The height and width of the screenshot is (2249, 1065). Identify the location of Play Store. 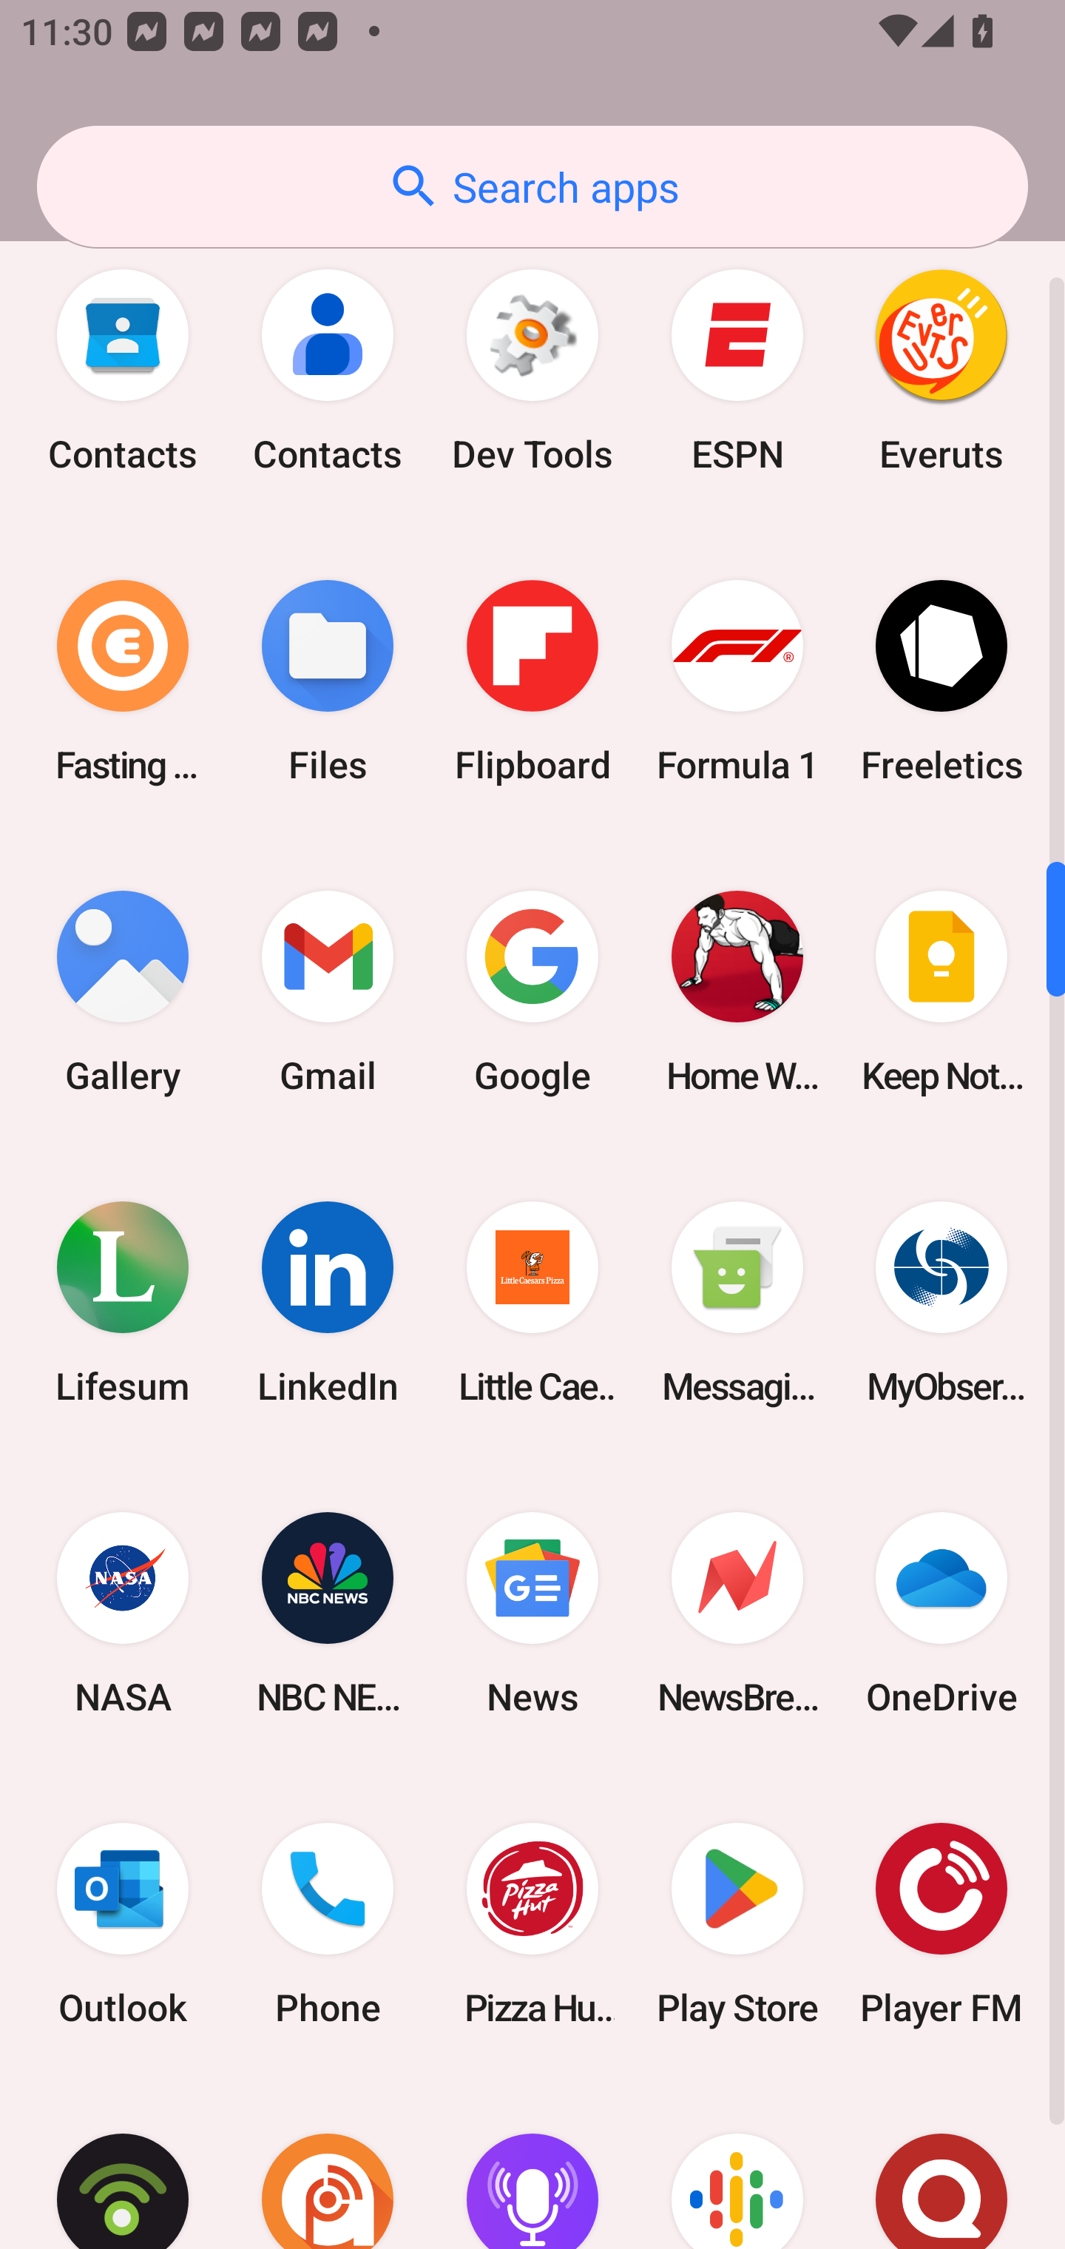
(737, 1925).